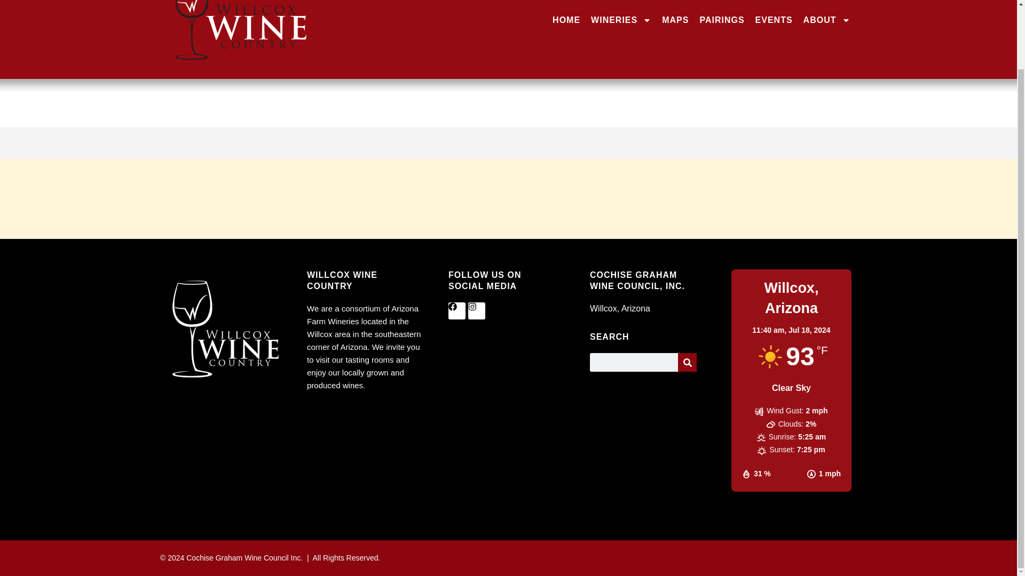 Image resolution: width=1025 pixels, height=576 pixels. What do you see at coordinates (774, 20) in the screenshot?
I see `EVENTS` at bounding box center [774, 20].